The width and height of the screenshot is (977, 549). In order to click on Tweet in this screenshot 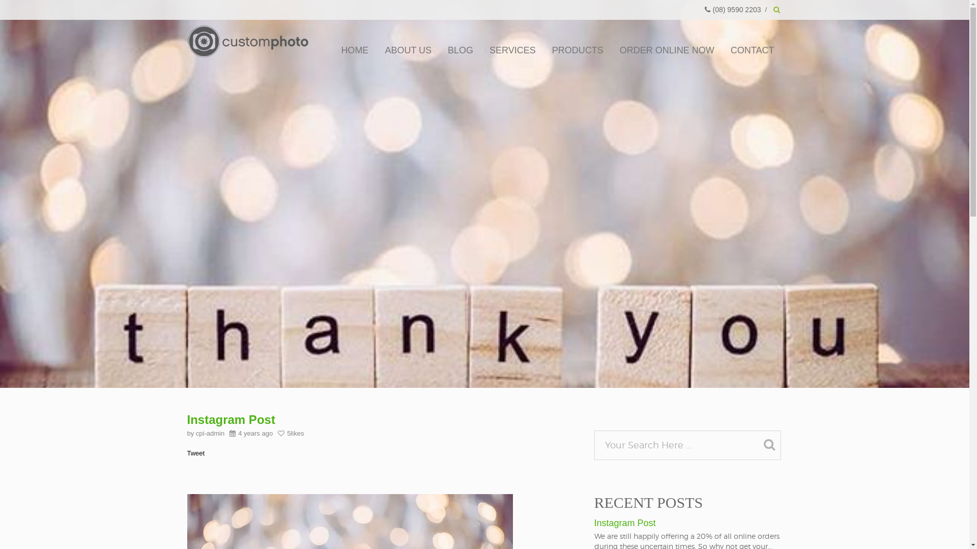, I will do `click(196, 453)`.